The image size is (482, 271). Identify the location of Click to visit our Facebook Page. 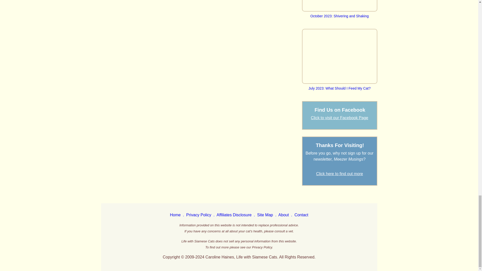
(339, 118).